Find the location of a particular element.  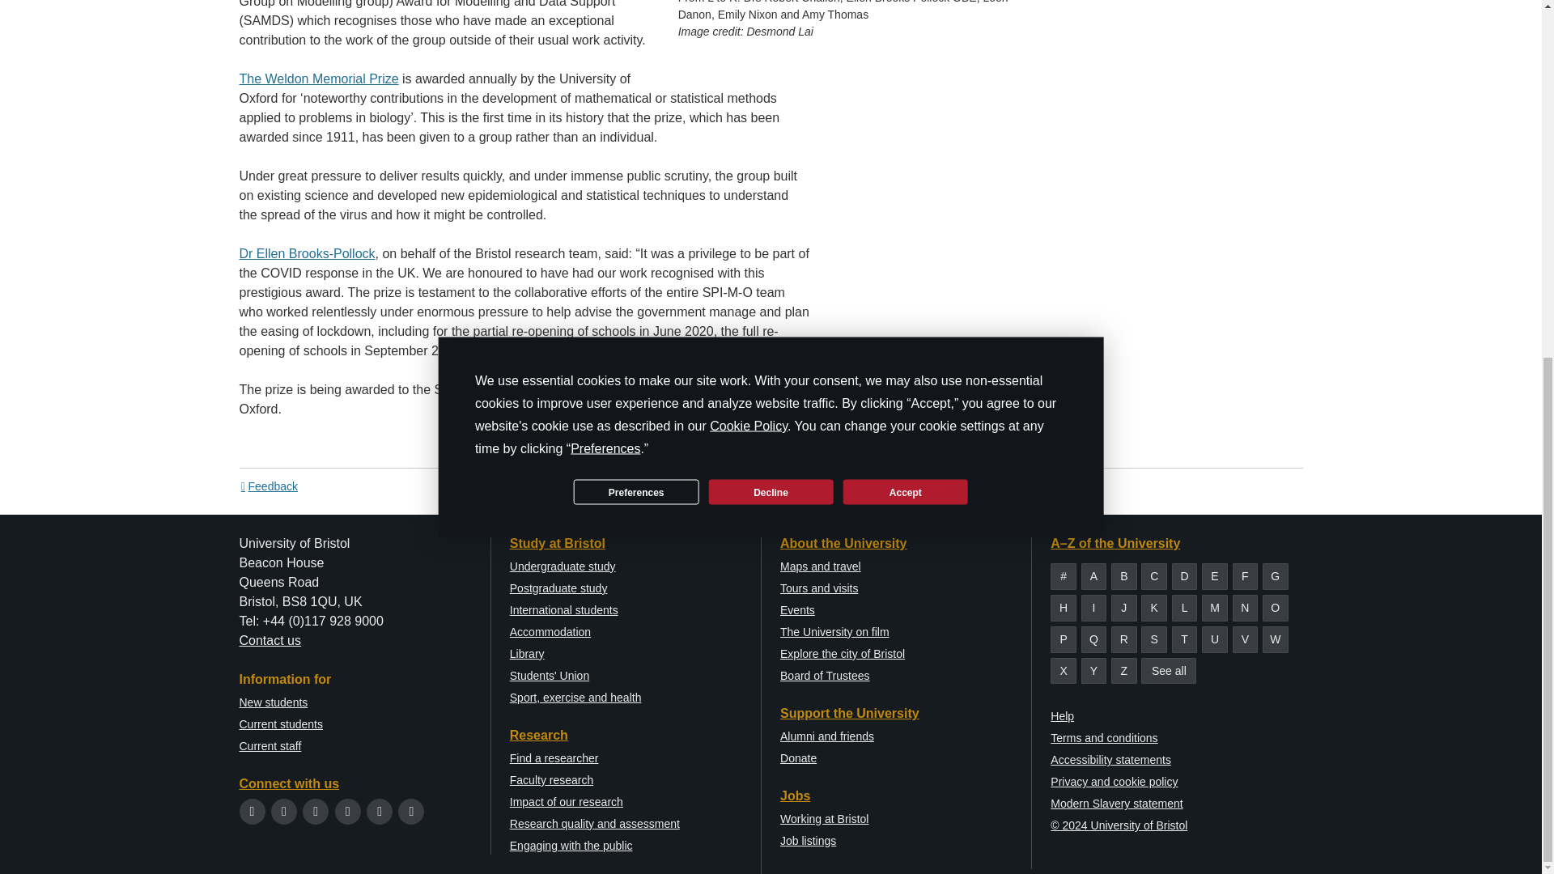

The Weldon Memorial Prize is located at coordinates (319, 78).